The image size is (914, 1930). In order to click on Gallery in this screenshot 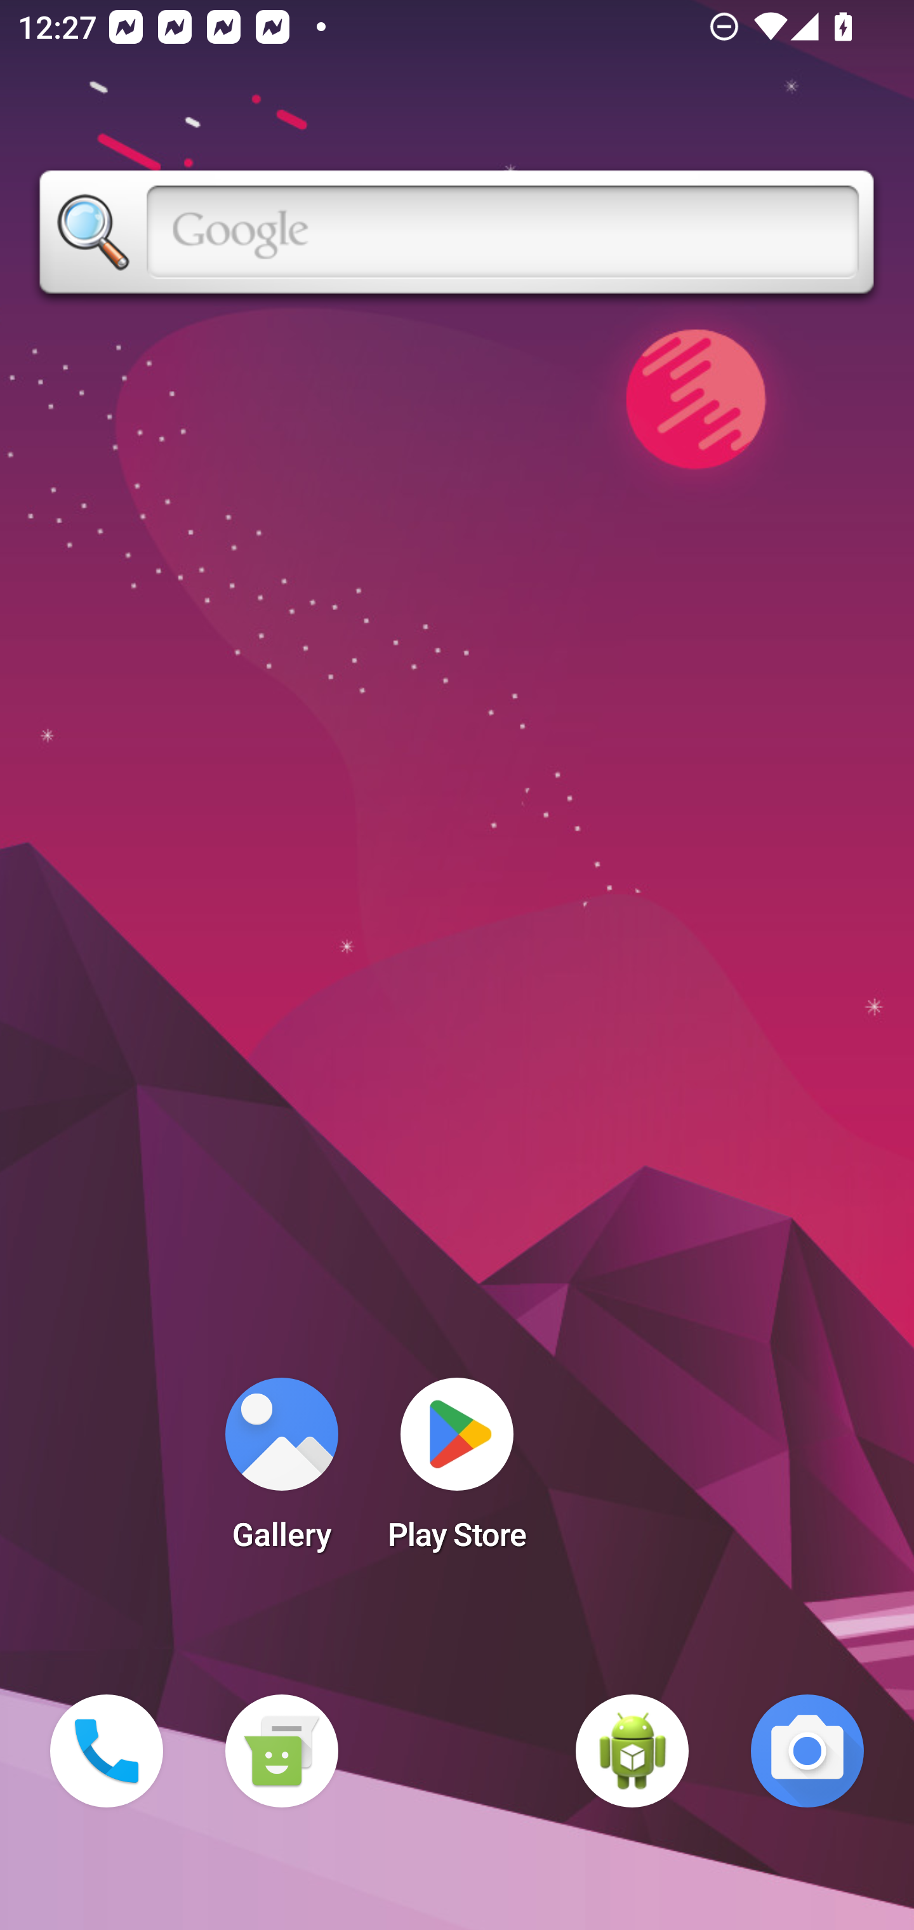, I will do `click(281, 1472)`.